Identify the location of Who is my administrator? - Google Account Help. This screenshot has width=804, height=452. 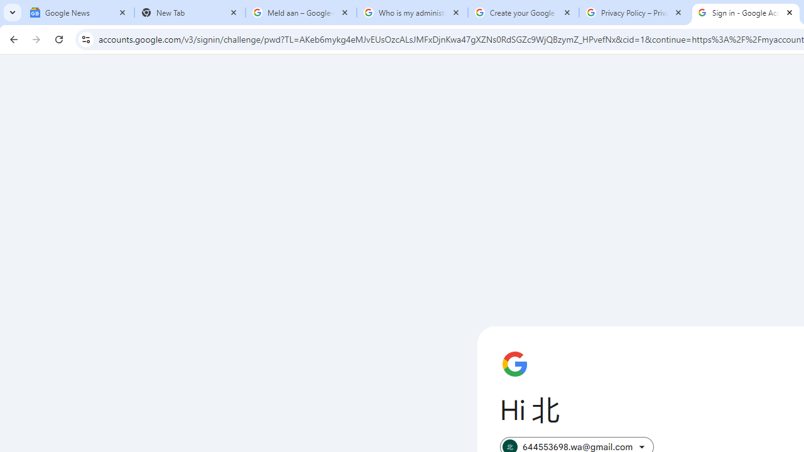
(412, 13).